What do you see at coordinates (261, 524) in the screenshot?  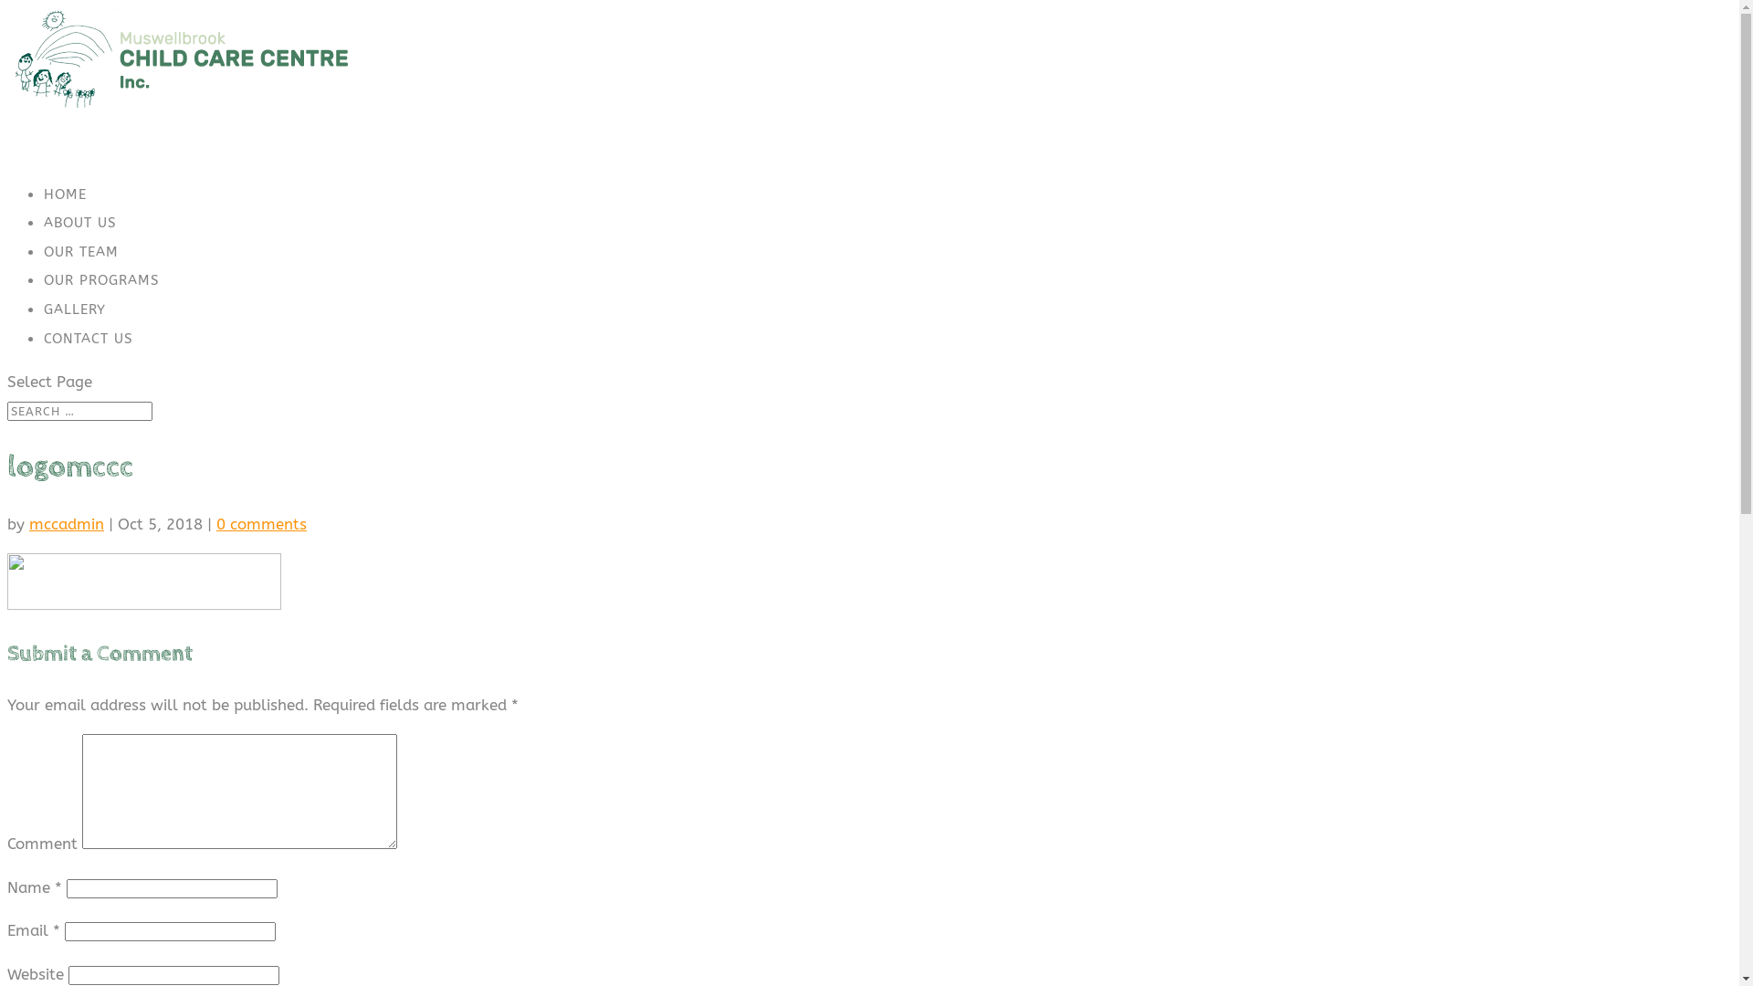 I see `0 comments` at bounding box center [261, 524].